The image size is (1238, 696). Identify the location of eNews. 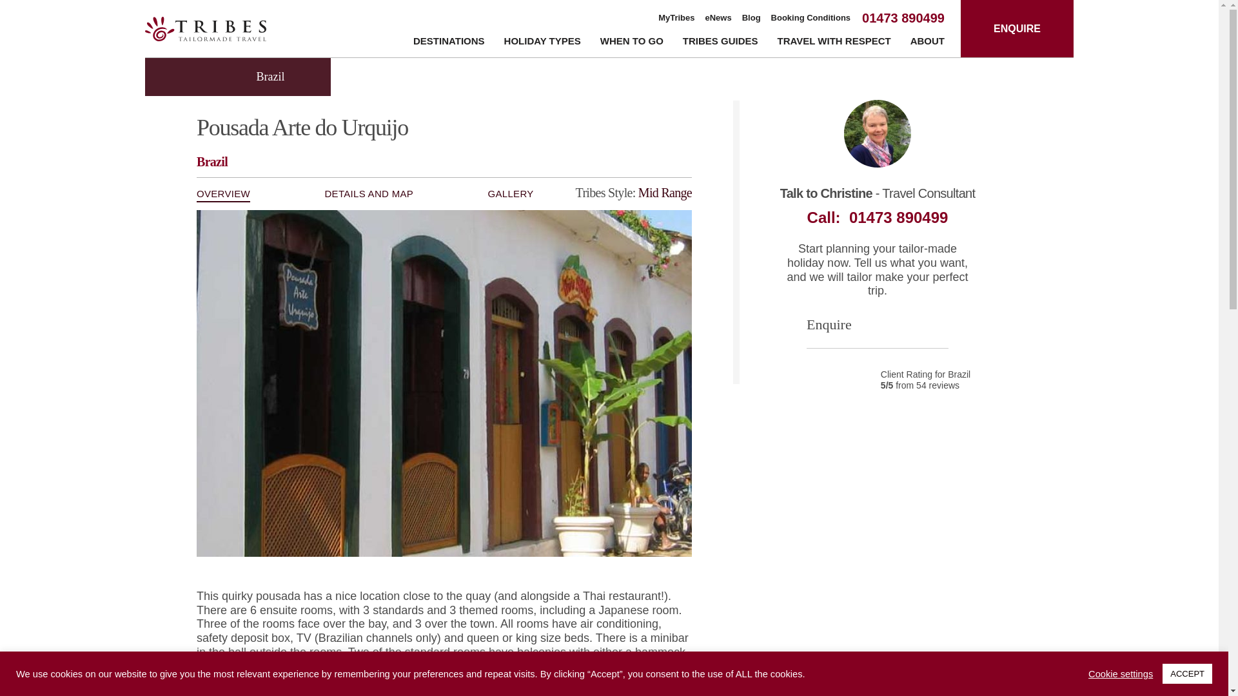
(718, 18).